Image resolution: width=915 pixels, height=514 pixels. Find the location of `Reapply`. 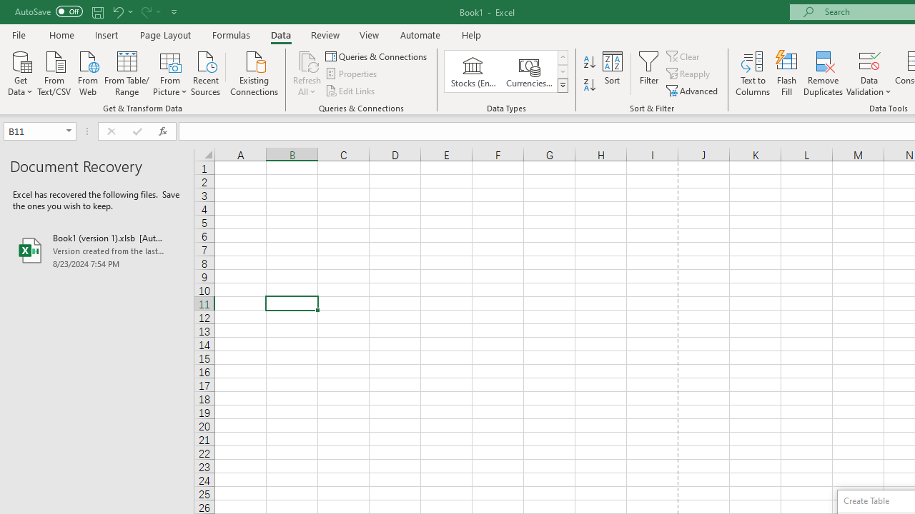

Reapply is located at coordinates (689, 74).